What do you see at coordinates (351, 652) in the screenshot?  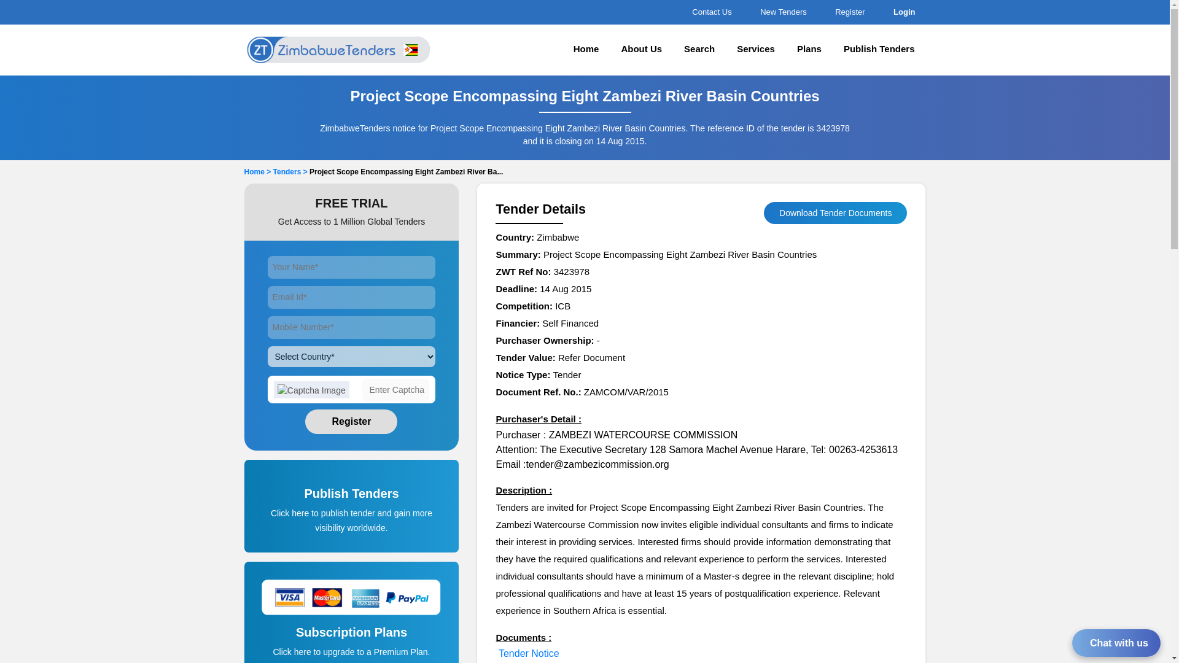 I see `Click here to upgrade to a Premium Plan.` at bounding box center [351, 652].